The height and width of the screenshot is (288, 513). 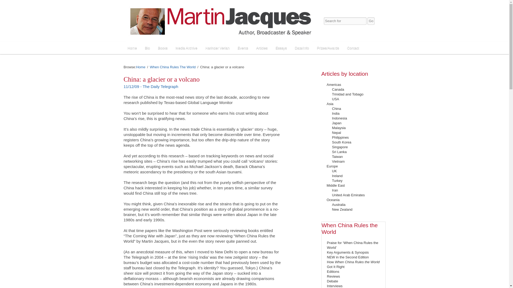 I want to click on Media Archive, so click(x=186, y=48).